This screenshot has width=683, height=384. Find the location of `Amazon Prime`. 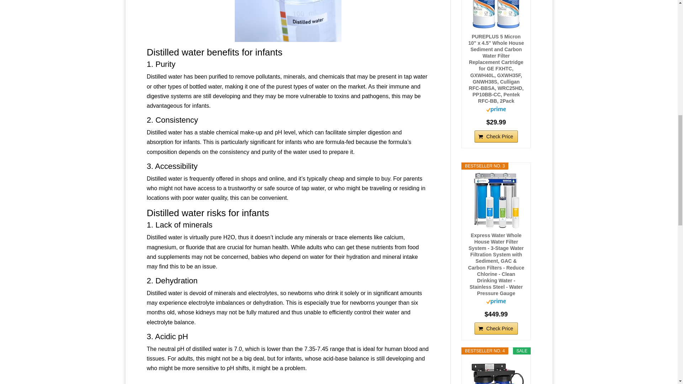

Amazon Prime is located at coordinates (496, 302).